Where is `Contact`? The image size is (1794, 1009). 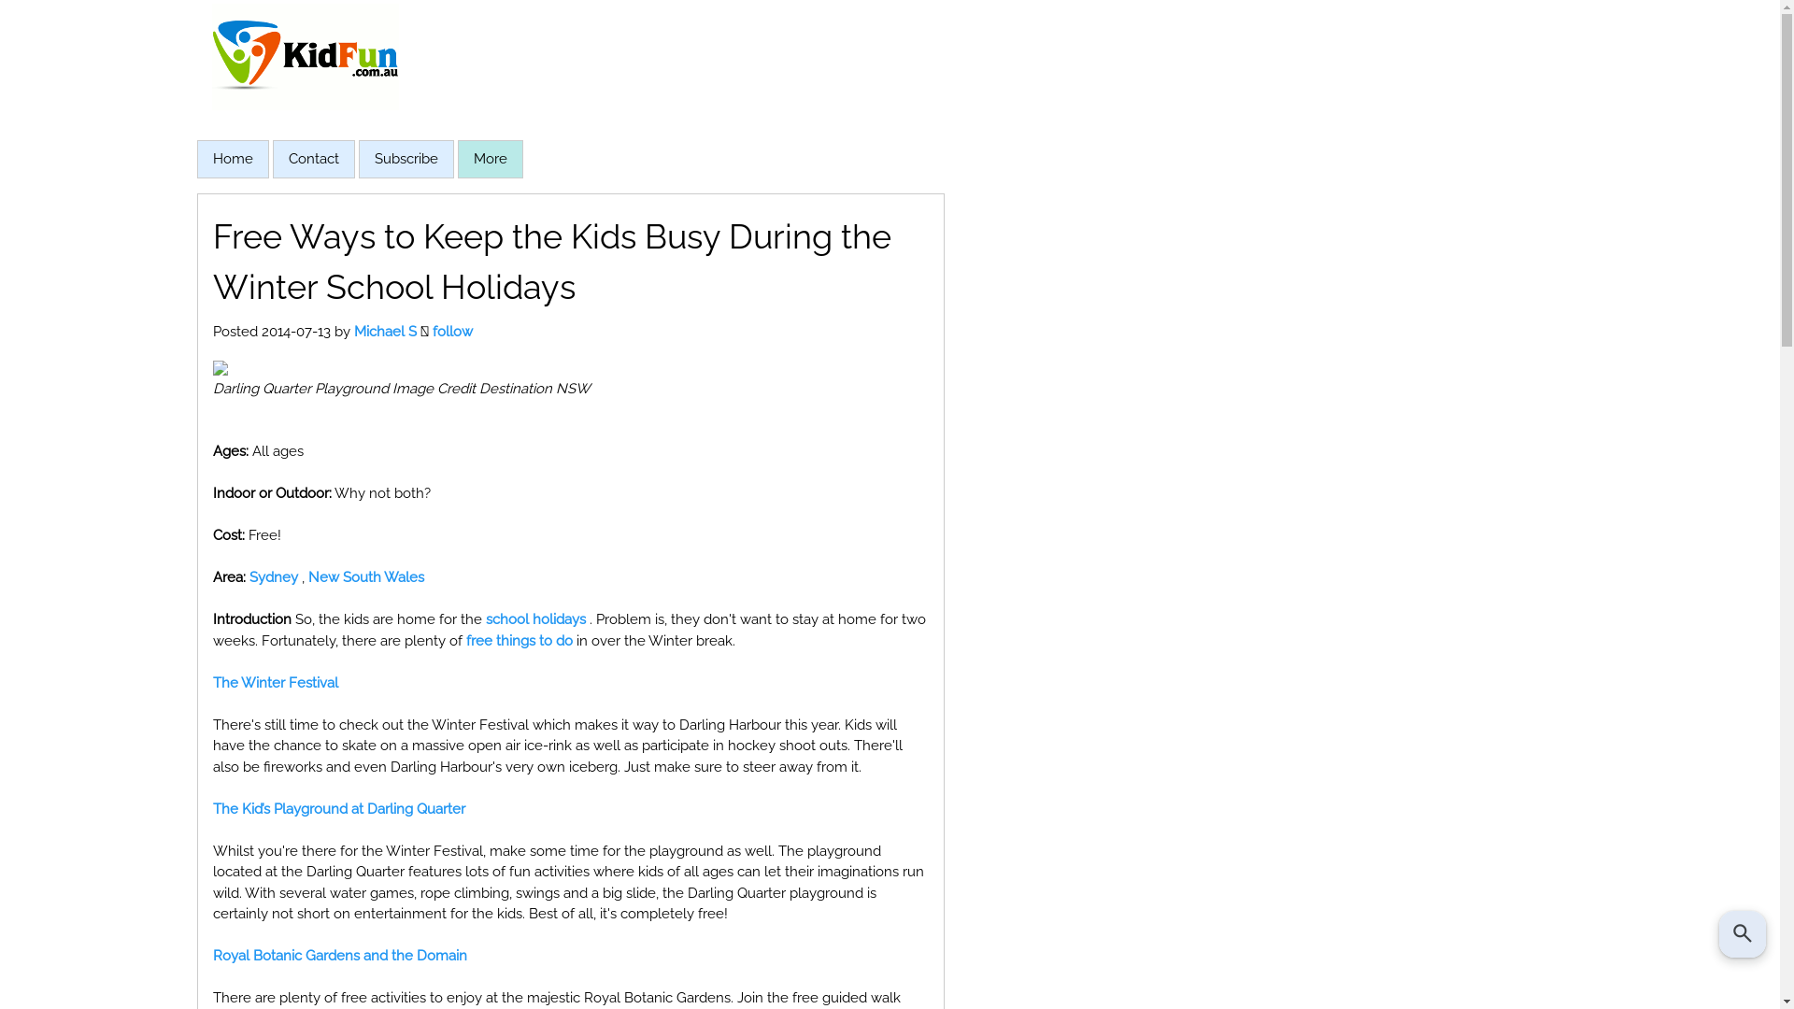
Contact is located at coordinates (313, 159).